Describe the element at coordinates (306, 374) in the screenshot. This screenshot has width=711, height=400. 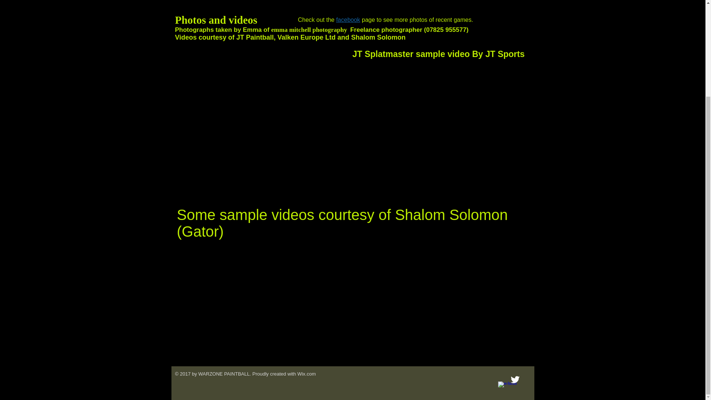
I see `Wix.com` at that location.